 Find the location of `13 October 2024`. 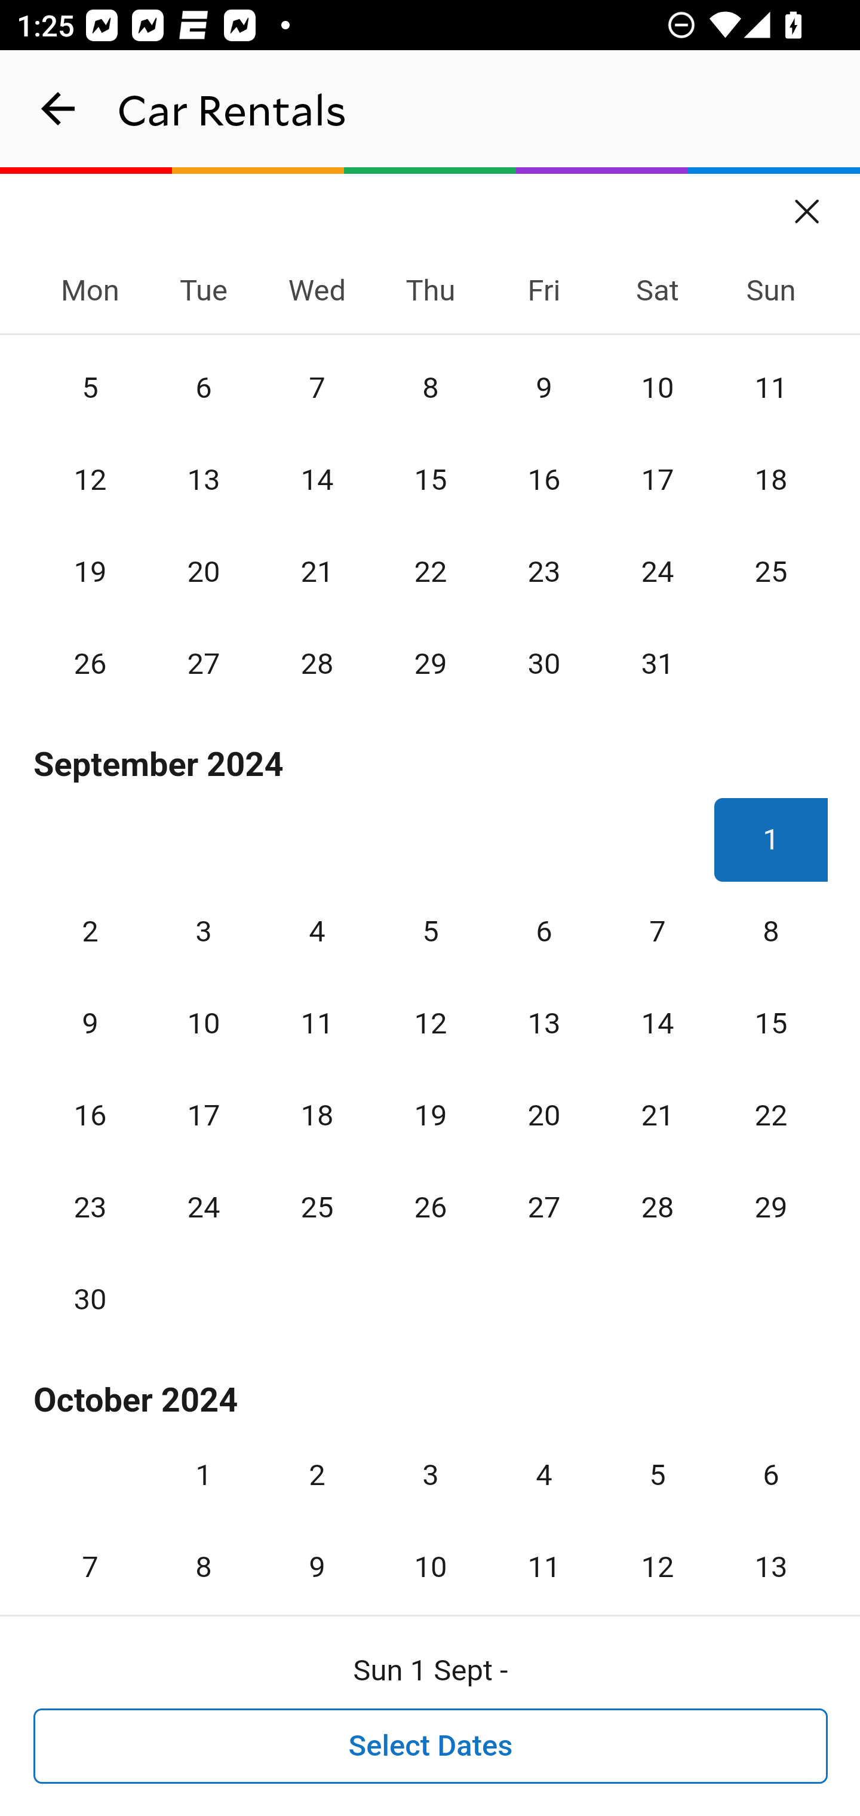

13 October 2024 is located at coordinates (770, 1553).